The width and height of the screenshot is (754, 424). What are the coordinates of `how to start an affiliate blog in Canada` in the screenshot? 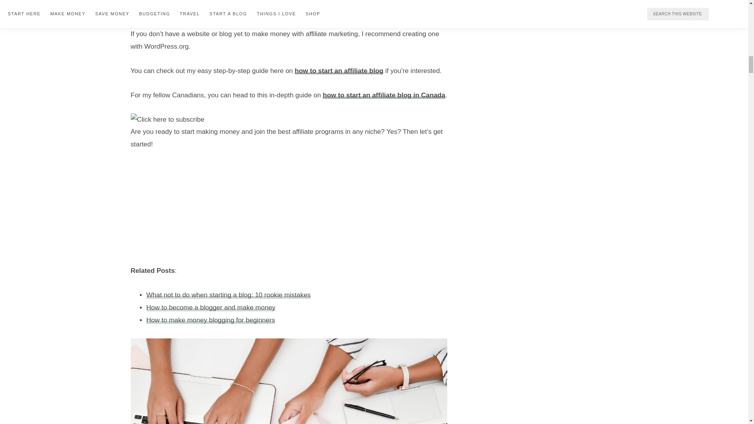 It's located at (384, 95).